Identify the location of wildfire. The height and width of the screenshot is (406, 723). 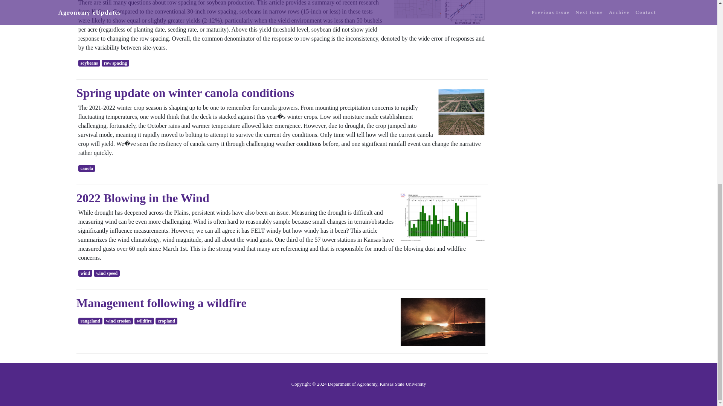
(144, 321).